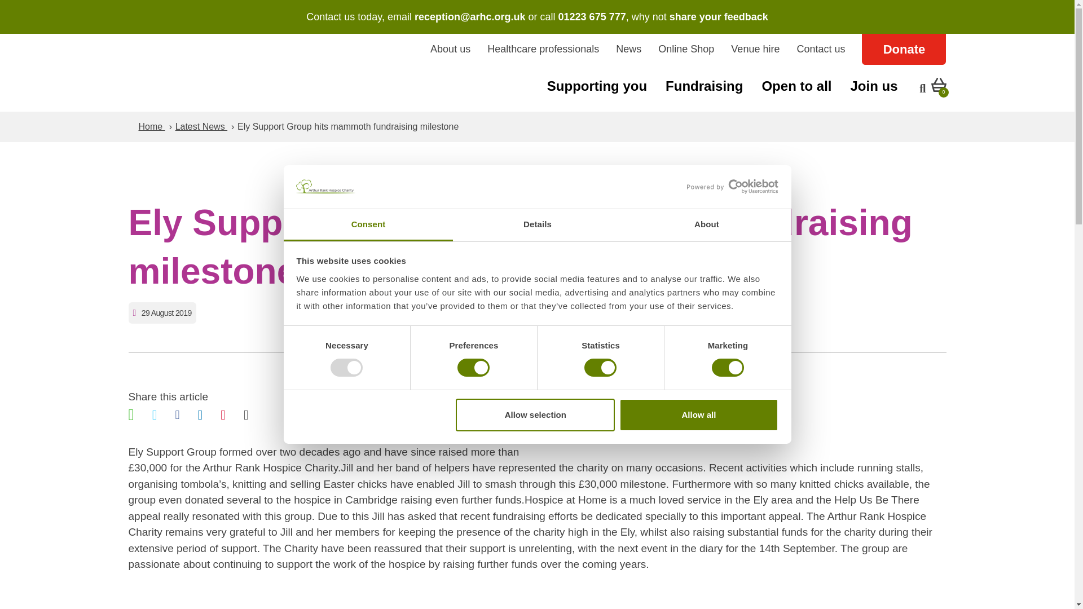  I want to click on About, so click(706, 225).